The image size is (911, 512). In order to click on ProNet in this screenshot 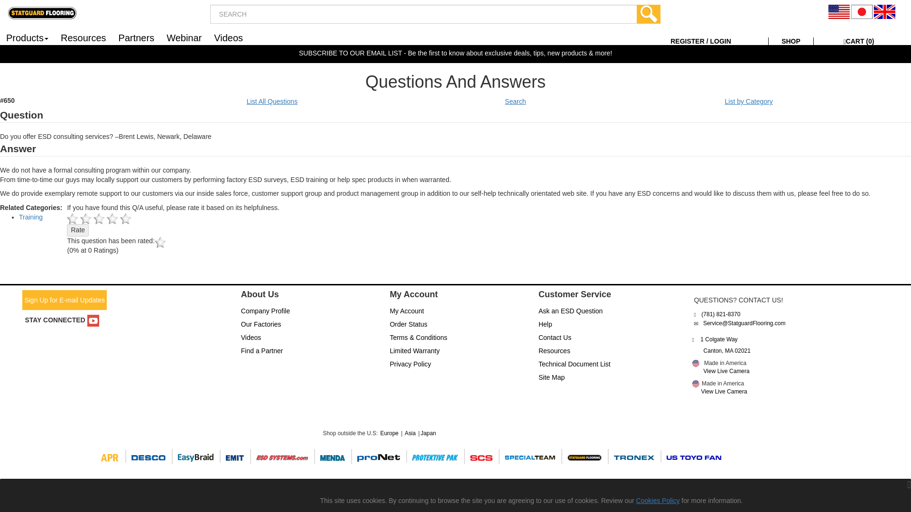, I will do `click(380, 457)`.